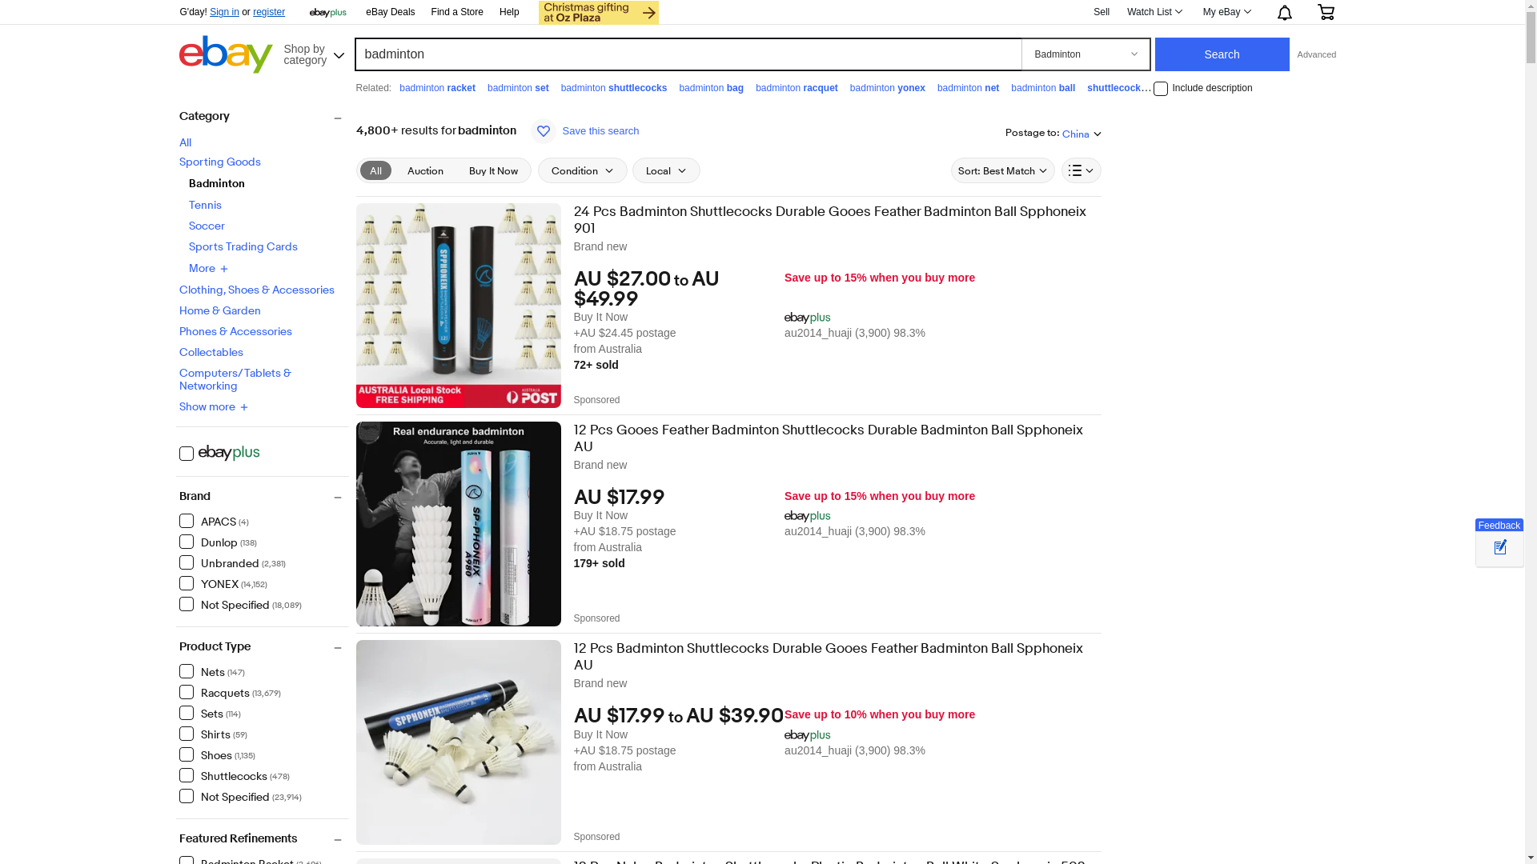 The image size is (1537, 864). I want to click on Save this search, so click(584, 131).